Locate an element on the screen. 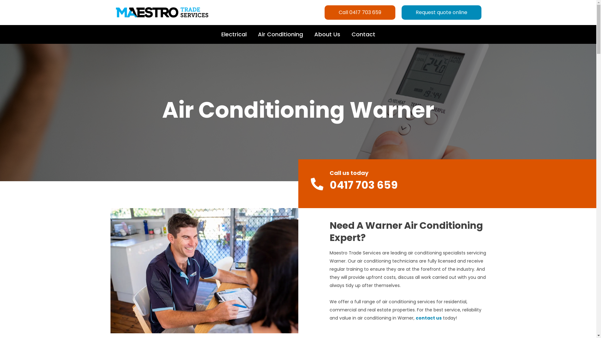 This screenshot has height=338, width=601. Call 0417 703 659 is located at coordinates (360, 13).